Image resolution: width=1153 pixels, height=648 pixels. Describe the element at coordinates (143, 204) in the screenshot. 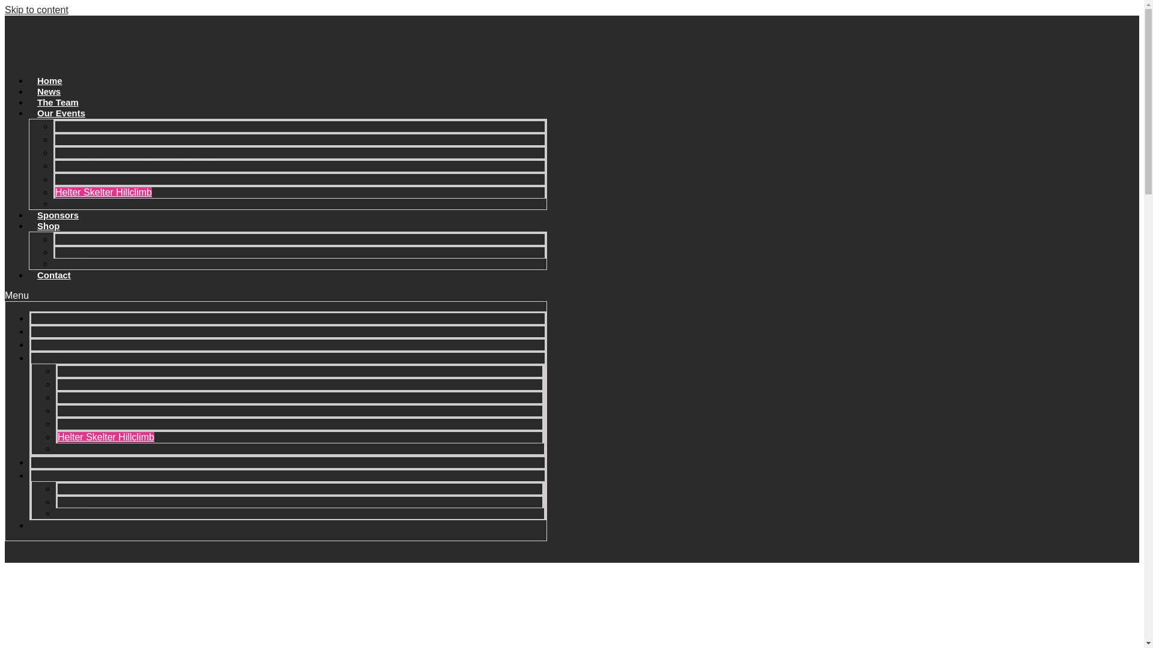

I see `Hammer & Tongs Motocross Team Trophy` at that location.